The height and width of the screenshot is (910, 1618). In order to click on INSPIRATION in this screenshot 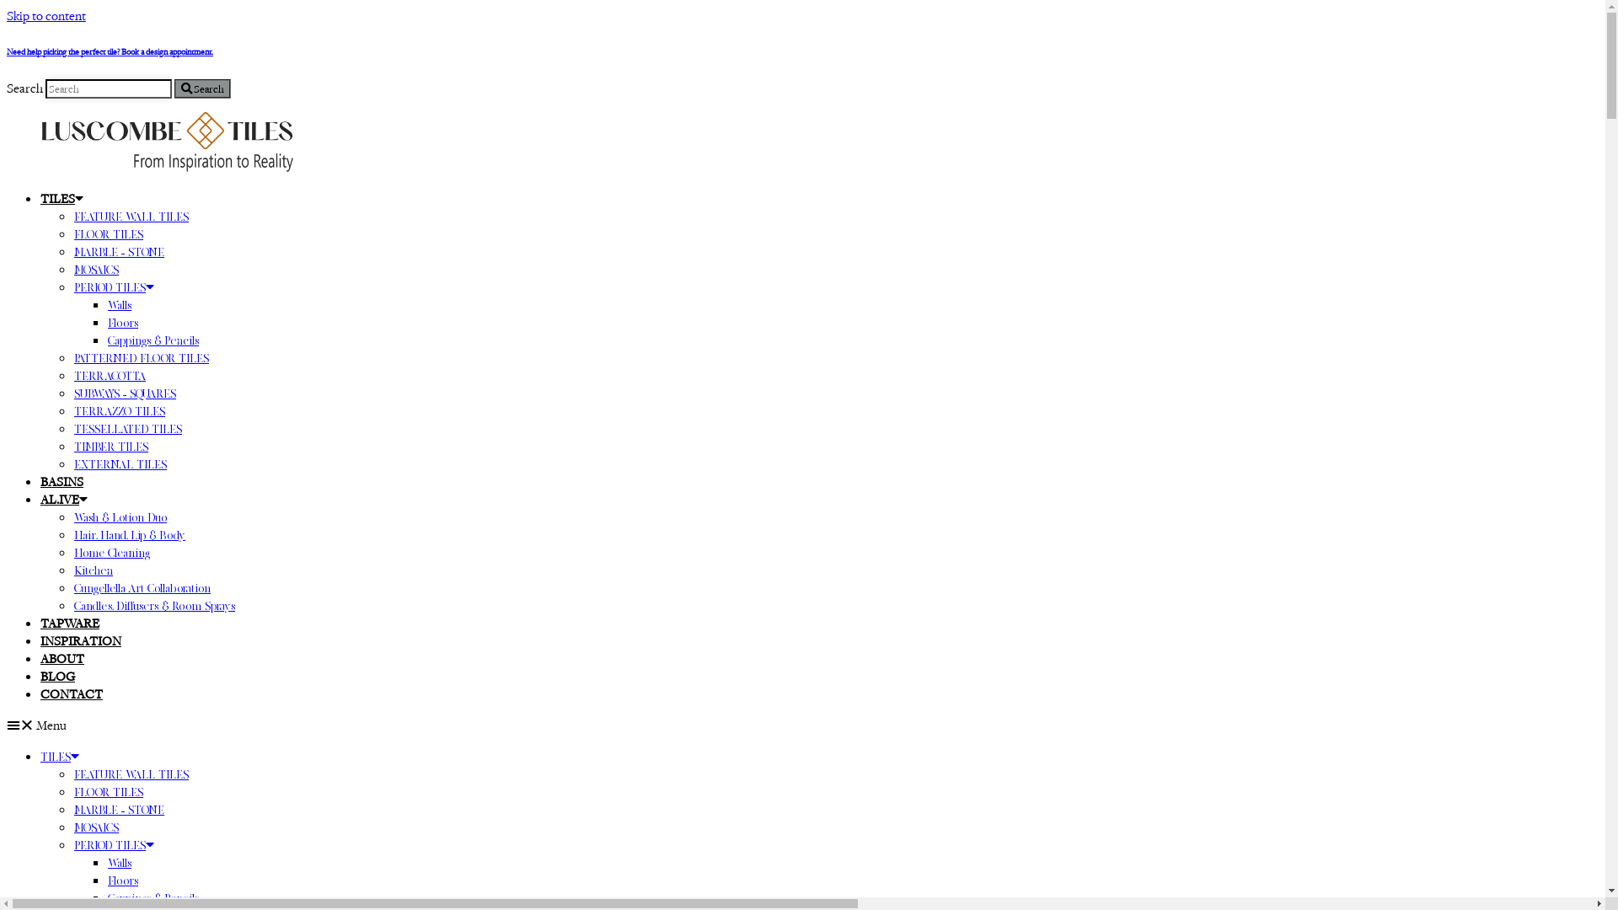, I will do `click(81, 640)`.